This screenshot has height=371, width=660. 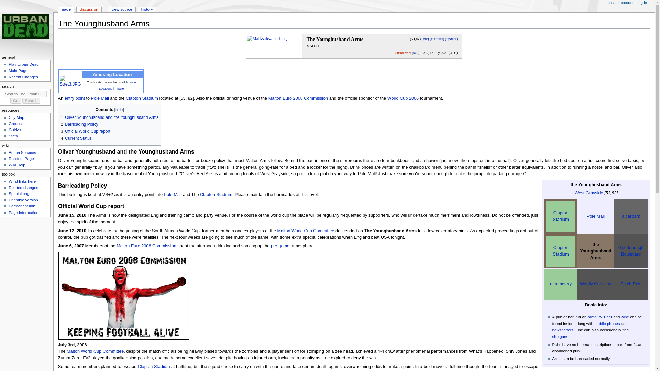 What do you see at coordinates (118, 86) in the screenshot?
I see `Amusing Locations in Malton` at bounding box center [118, 86].